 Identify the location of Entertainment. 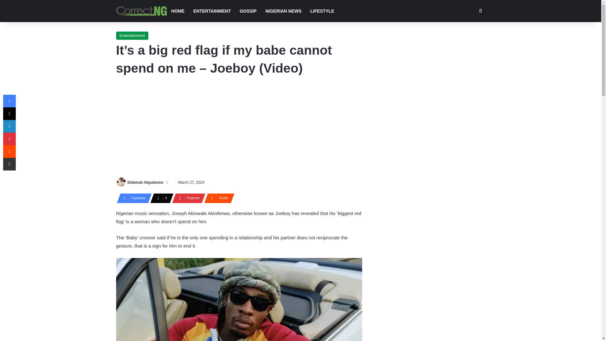
(132, 36).